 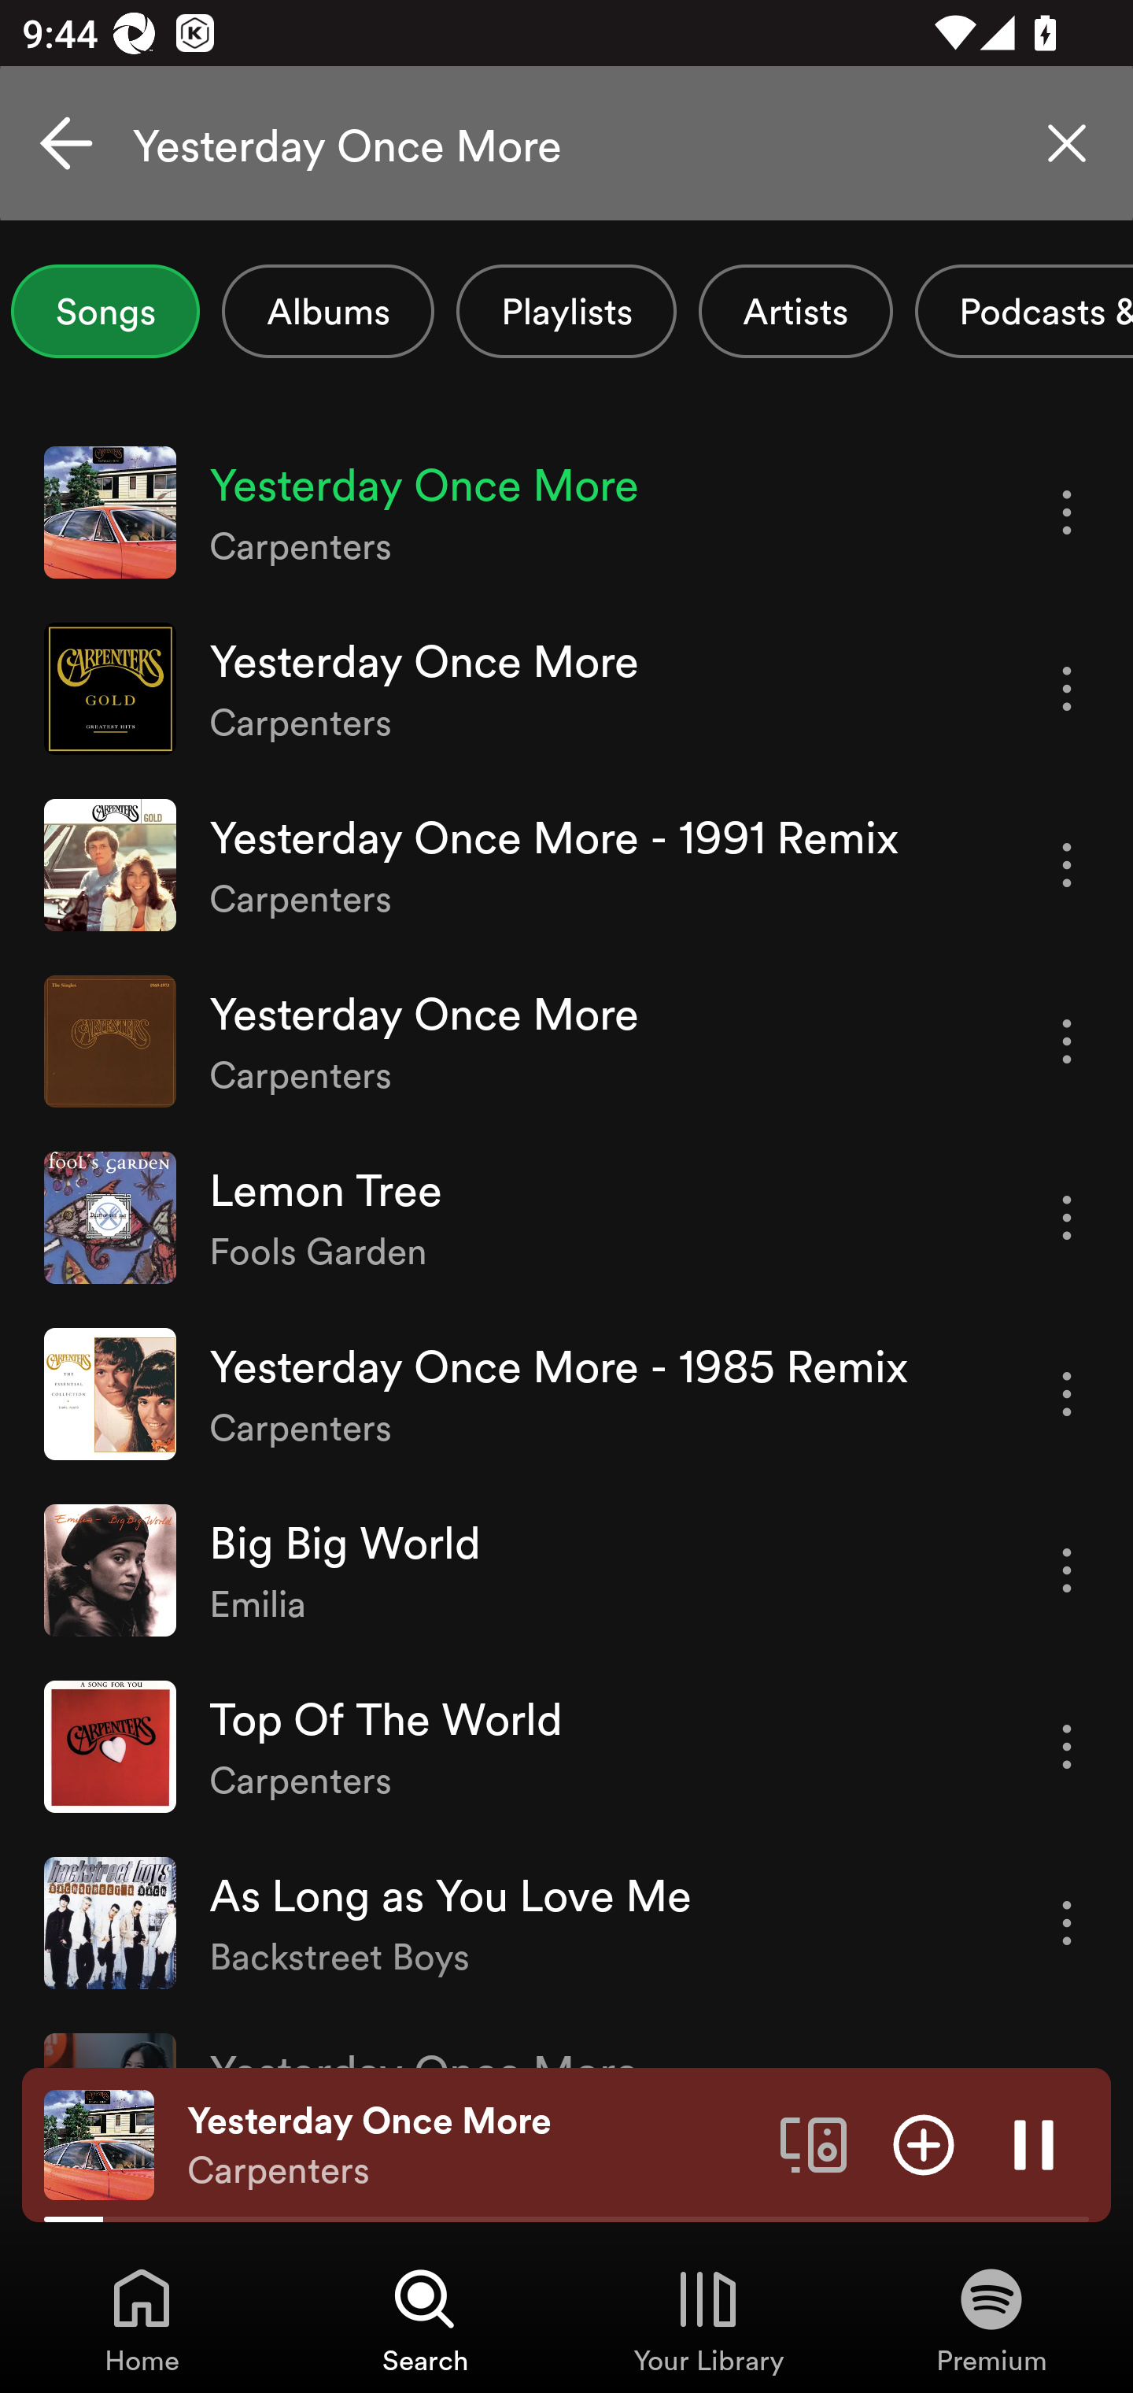 I want to click on Search, Tab 2 of 4 Search Search, so click(x=425, y=2319).